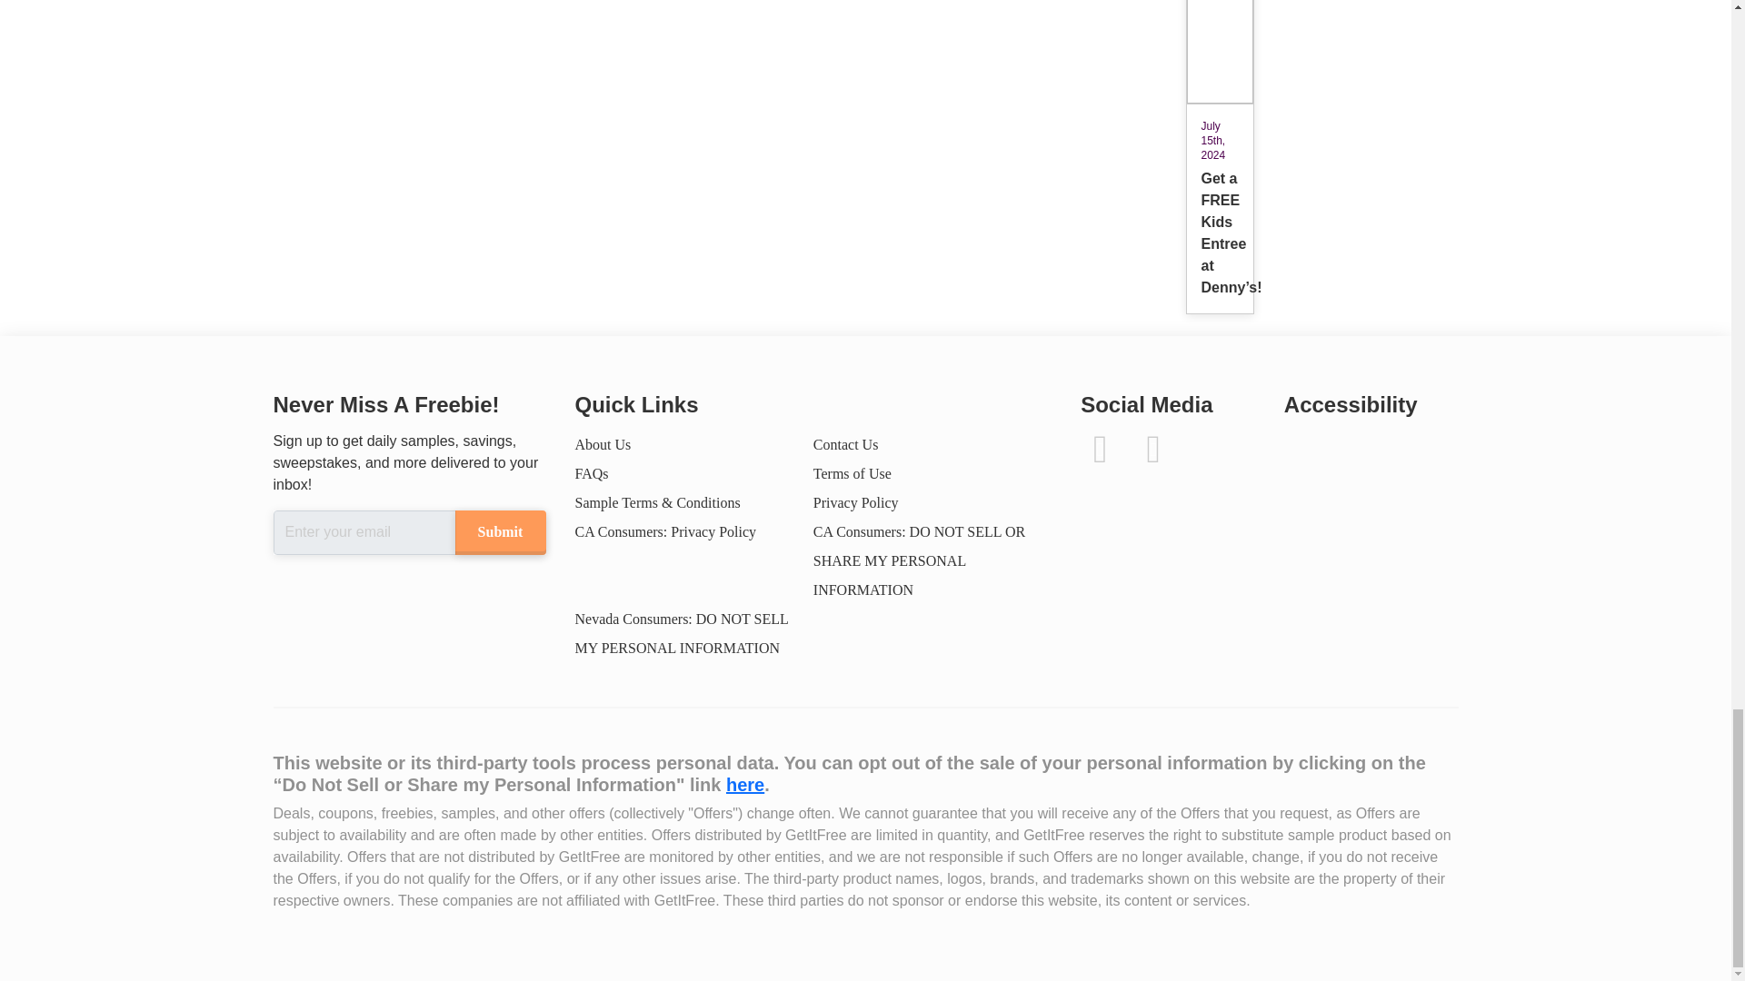 The width and height of the screenshot is (1745, 981). Describe the element at coordinates (499, 532) in the screenshot. I see `Submit` at that location.